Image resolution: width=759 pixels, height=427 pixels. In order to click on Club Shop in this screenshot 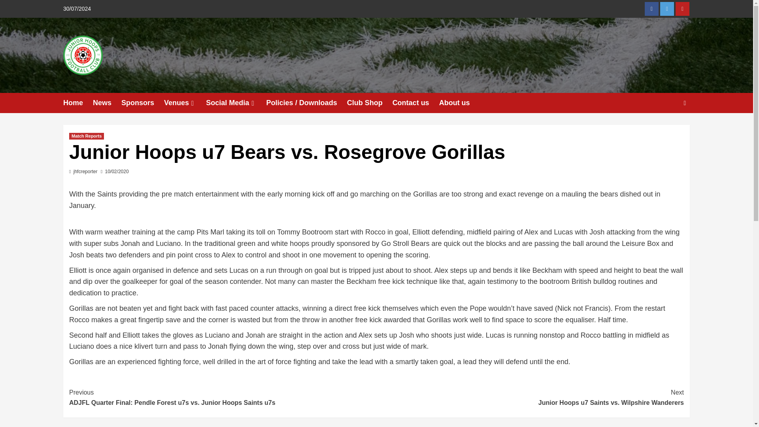, I will do `click(369, 103)`.